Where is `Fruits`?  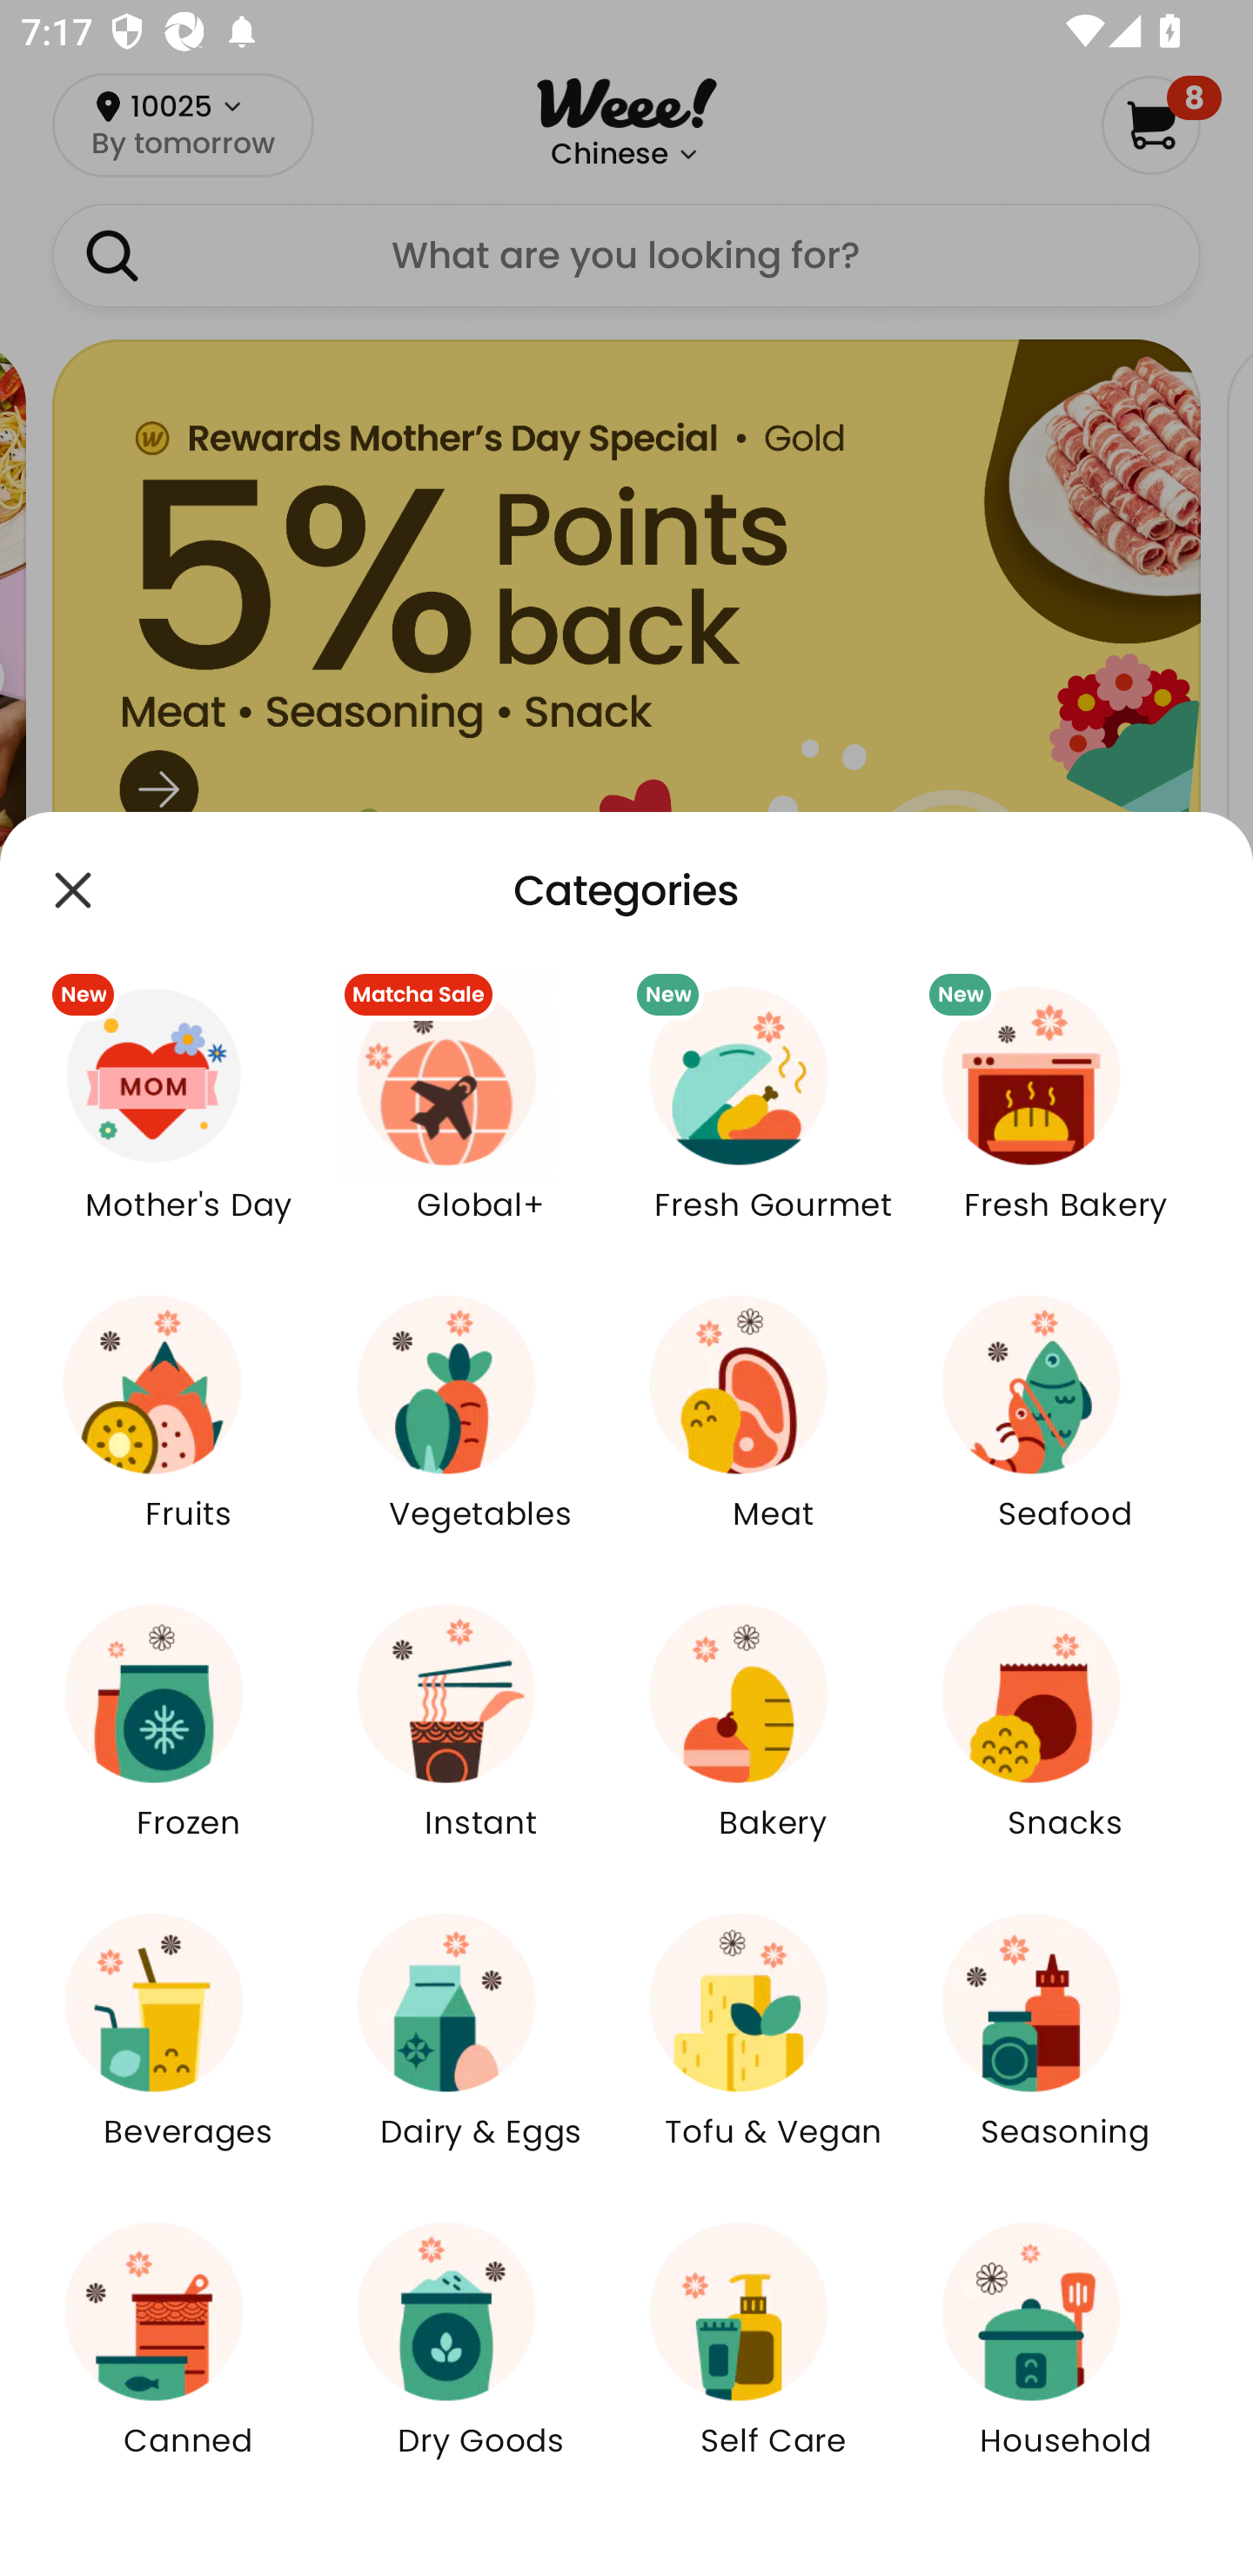
Fruits is located at coordinates (188, 1432).